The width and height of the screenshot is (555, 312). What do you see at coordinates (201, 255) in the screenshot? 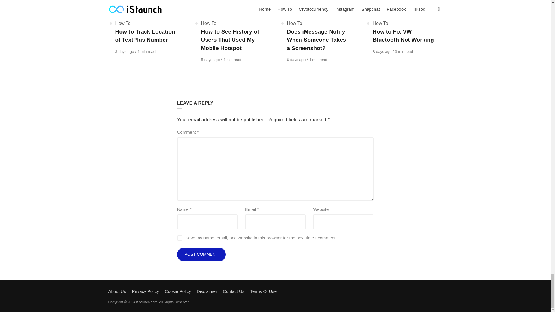
I see `Post Comment` at bounding box center [201, 255].